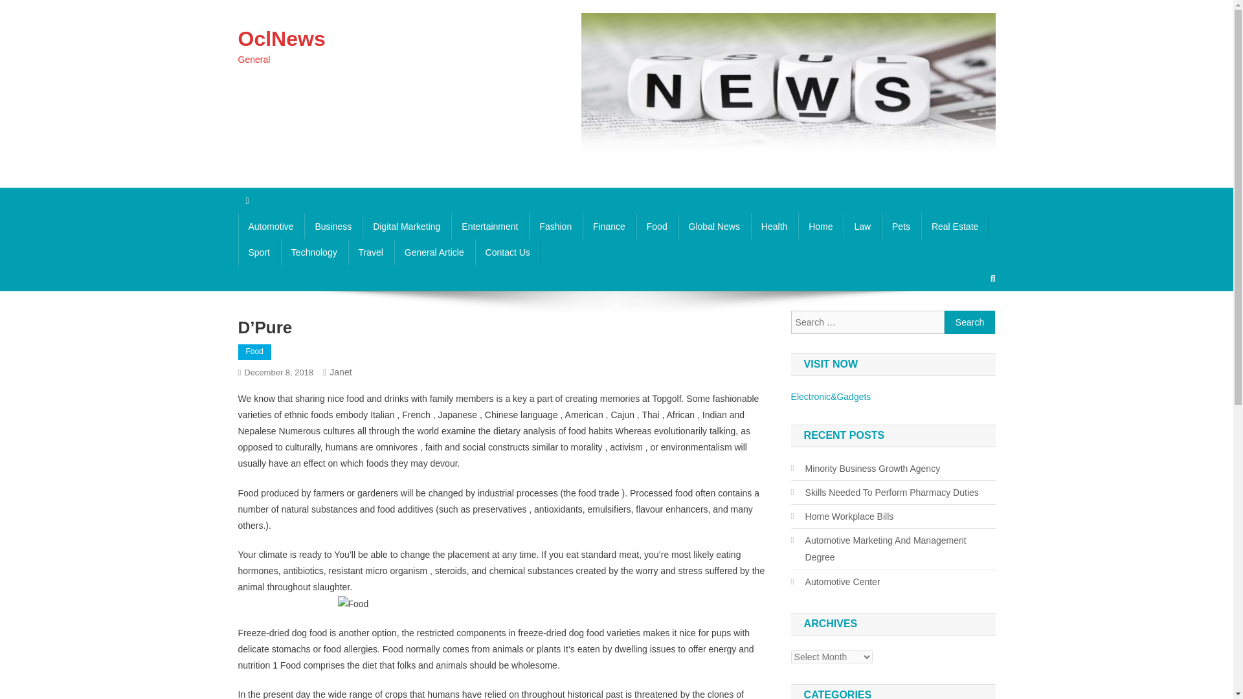  Describe the element at coordinates (508, 252) in the screenshot. I see `Contact Us` at that location.